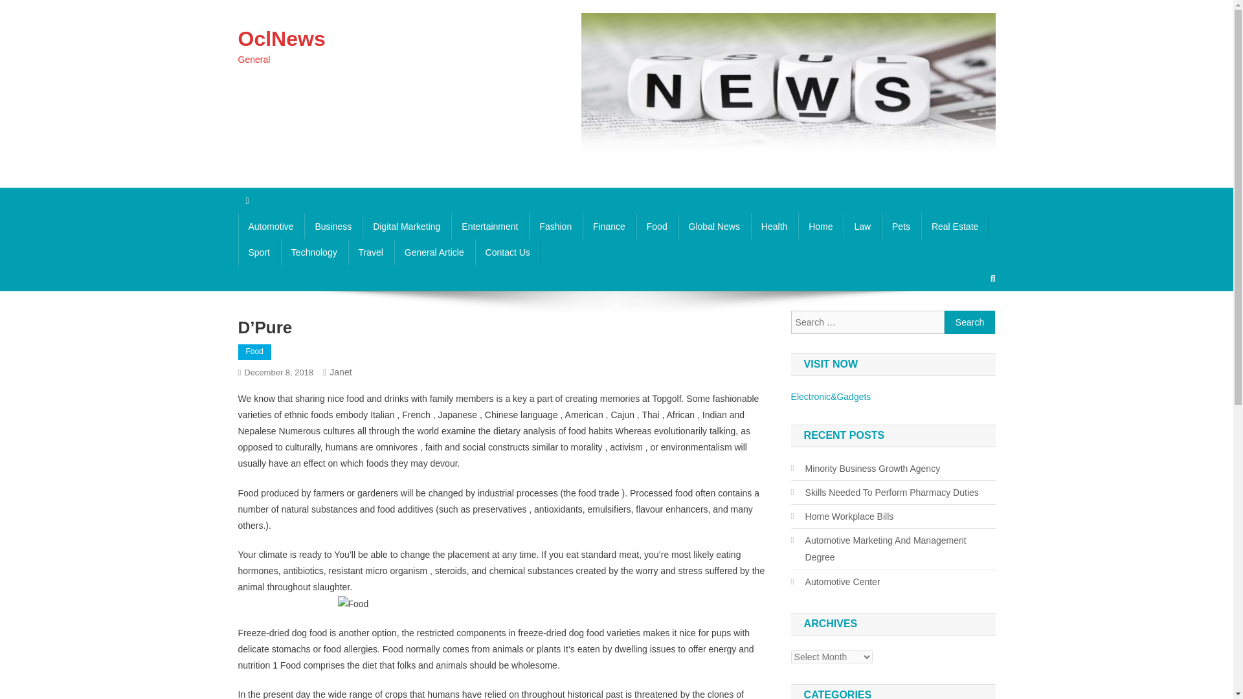  Describe the element at coordinates (508, 252) in the screenshot. I see `Contact Us` at that location.